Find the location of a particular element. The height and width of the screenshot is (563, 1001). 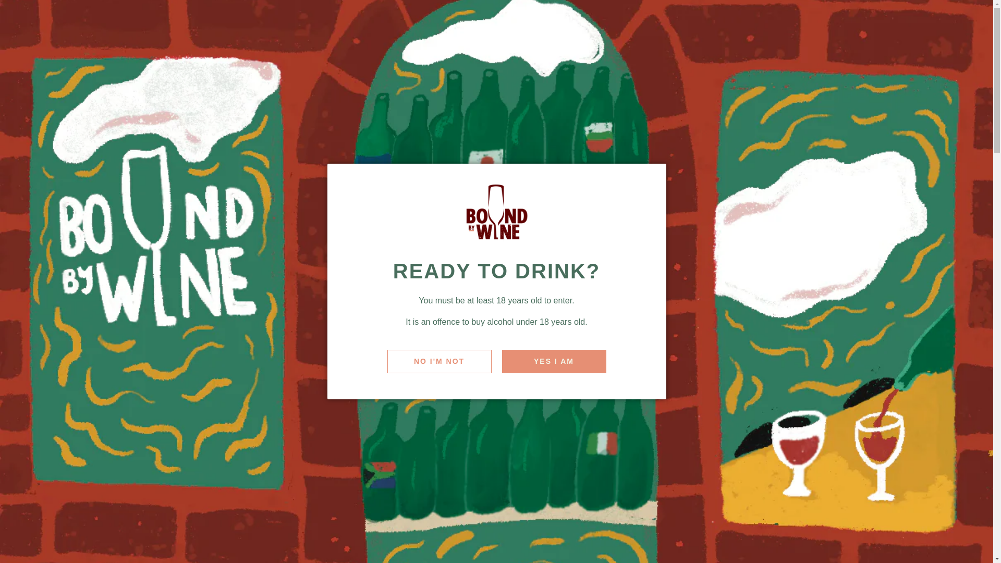

Log in is located at coordinates (909, 64).